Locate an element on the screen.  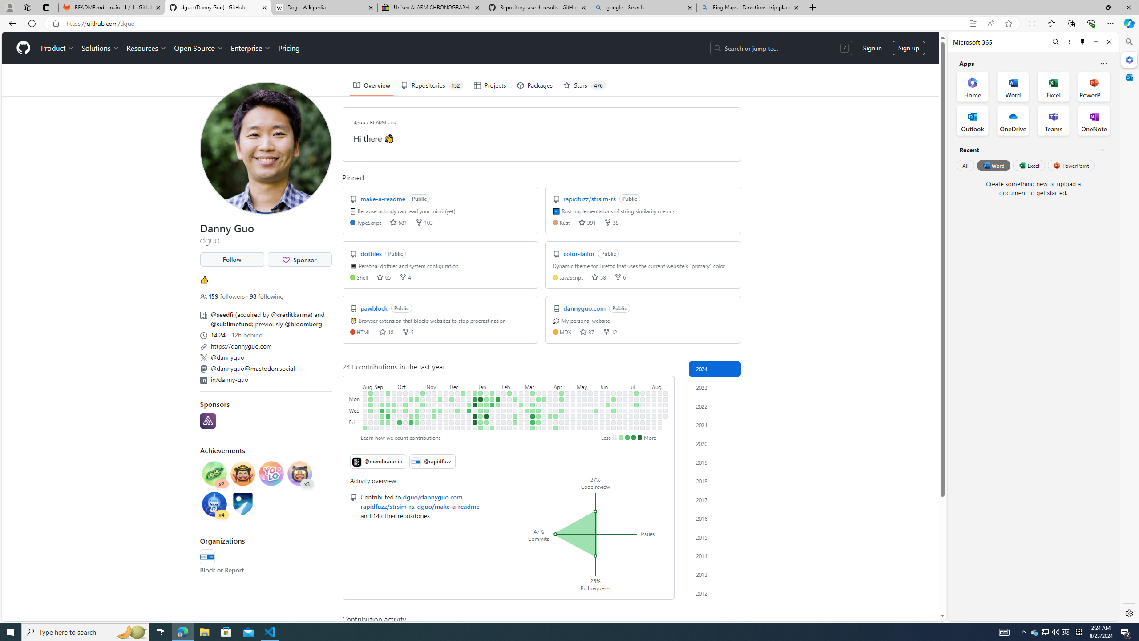
No contributions on July 30th. is located at coordinates (648, 405).